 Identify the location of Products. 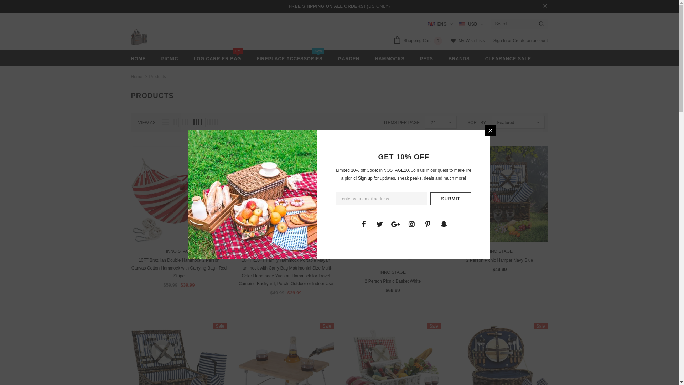
(157, 77).